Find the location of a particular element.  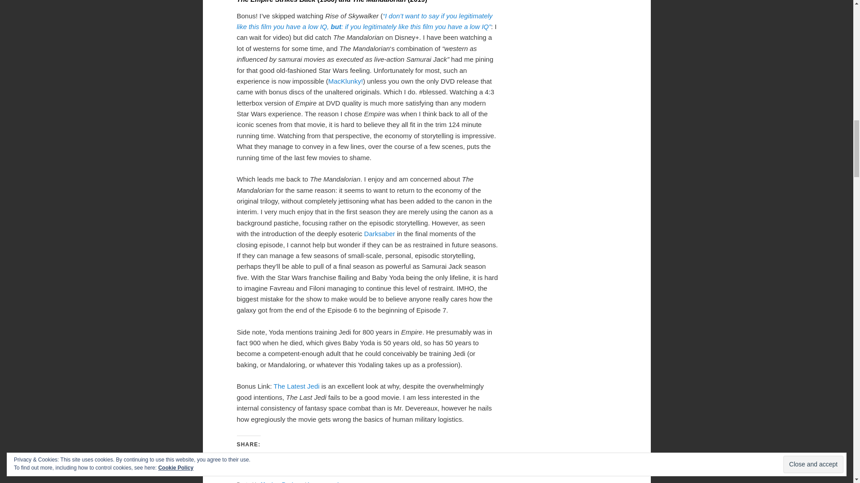

Reviews is located at coordinates (292, 482).